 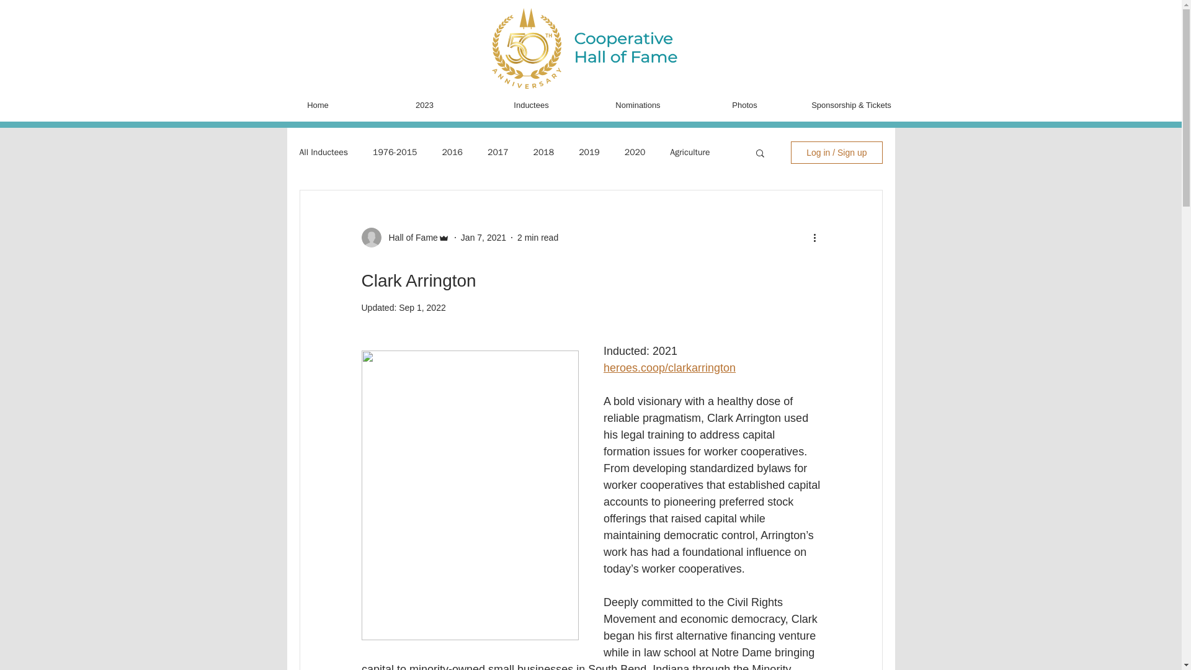 What do you see at coordinates (690, 152) in the screenshot?
I see `Agriculture` at bounding box center [690, 152].